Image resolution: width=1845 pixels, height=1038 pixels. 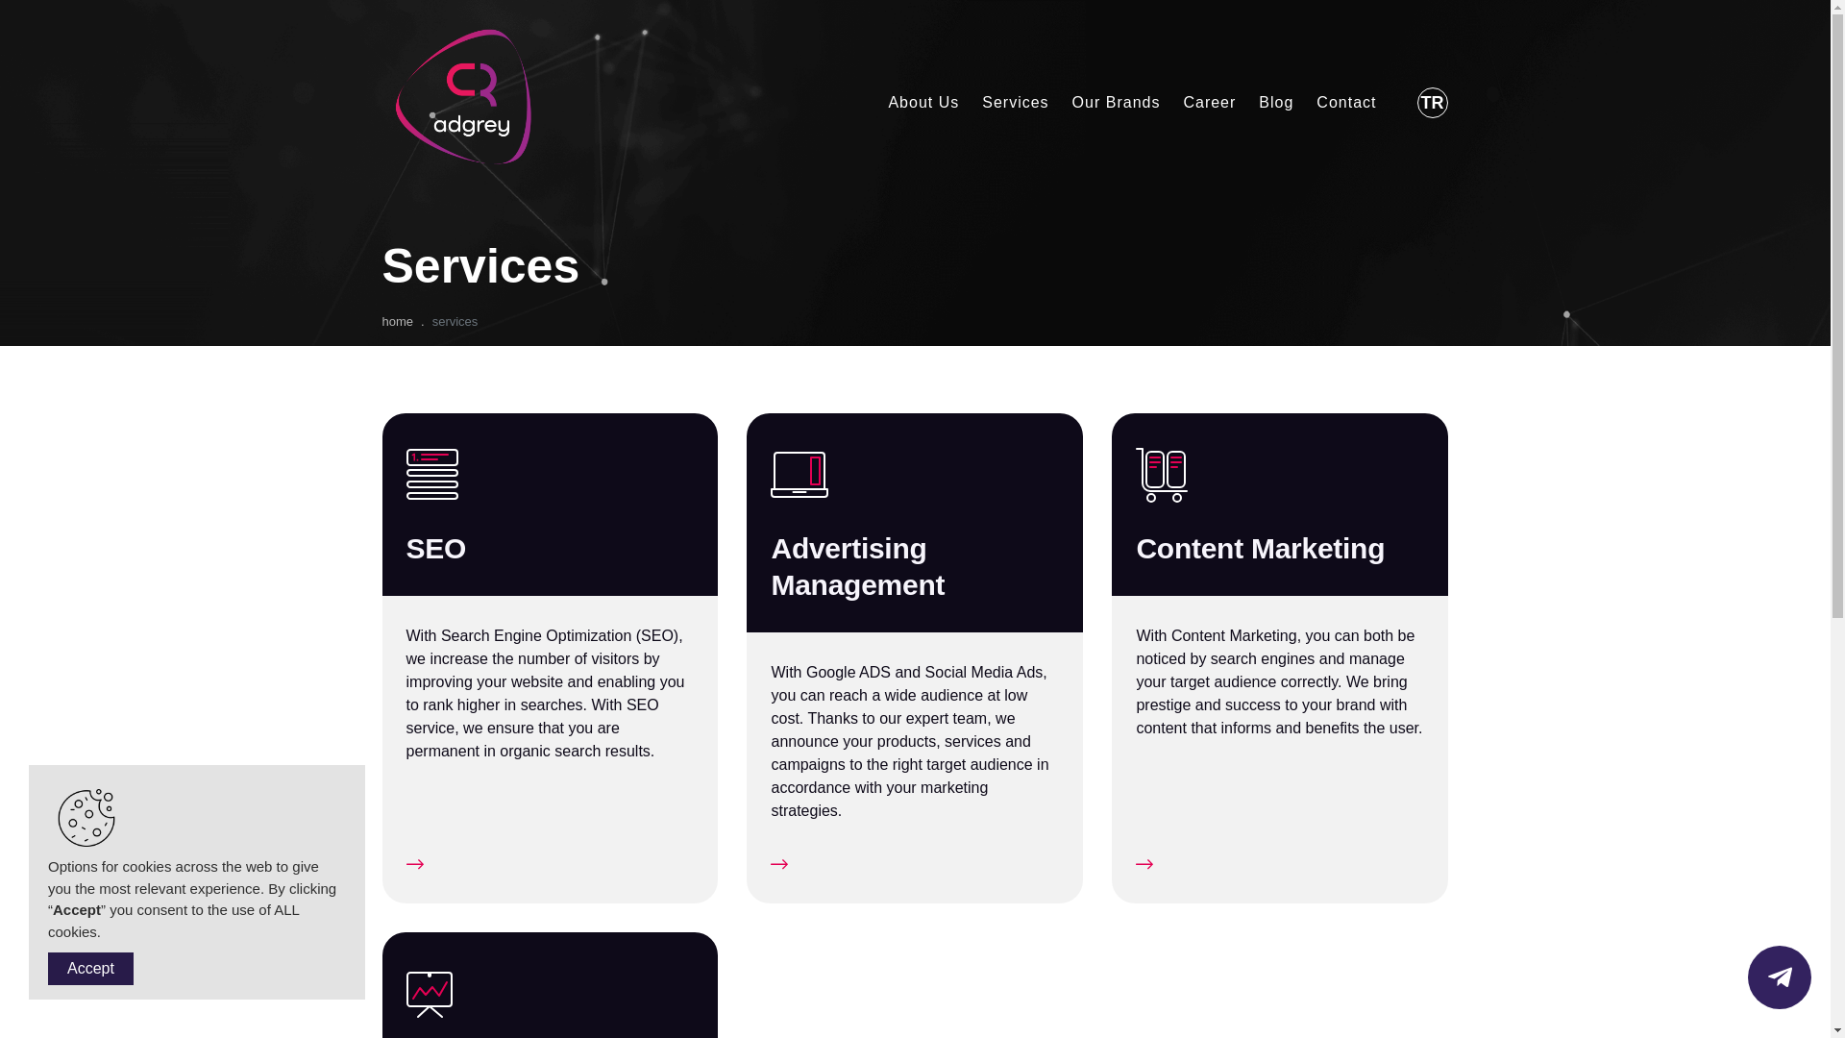 What do you see at coordinates (1105, 103) in the screenshot?
I see `Our Brands` at bounding box center [1105, 103].